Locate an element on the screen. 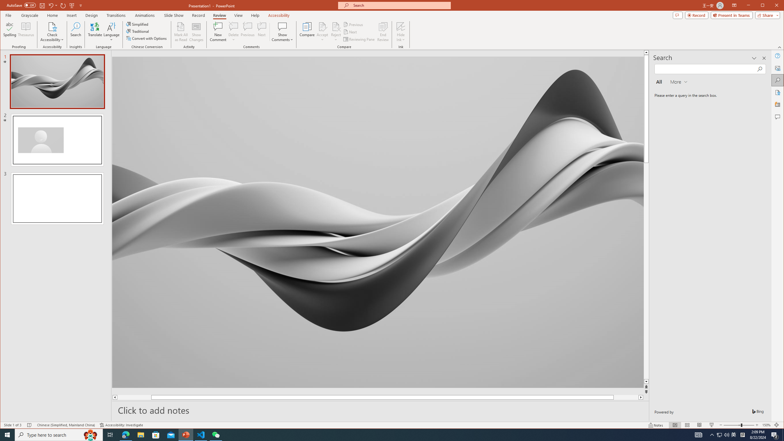  Spelling... is located at coordinates (10, 32).